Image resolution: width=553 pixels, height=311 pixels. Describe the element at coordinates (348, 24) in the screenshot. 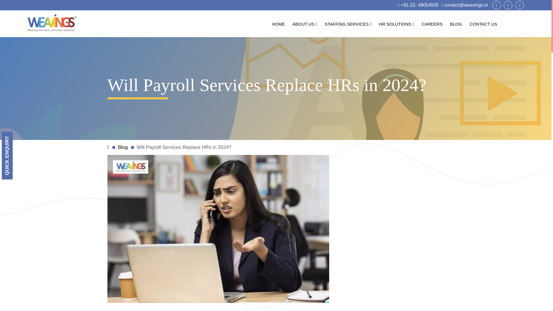

I see `STAFFING SERVICES` at that location.